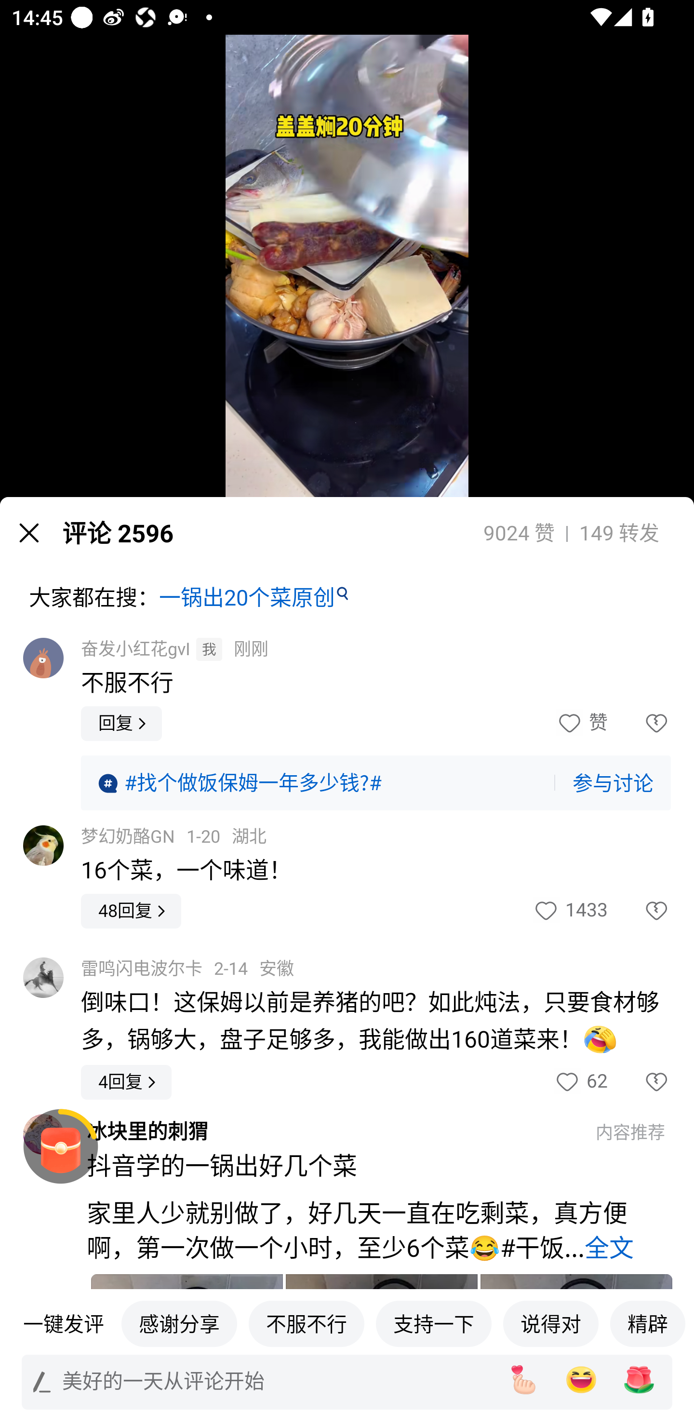 The height and width of the screenshot is (1427, 694). Describe the element at coordinates (581, 1380) in the screenshot. I see `[大笑]` at that location.